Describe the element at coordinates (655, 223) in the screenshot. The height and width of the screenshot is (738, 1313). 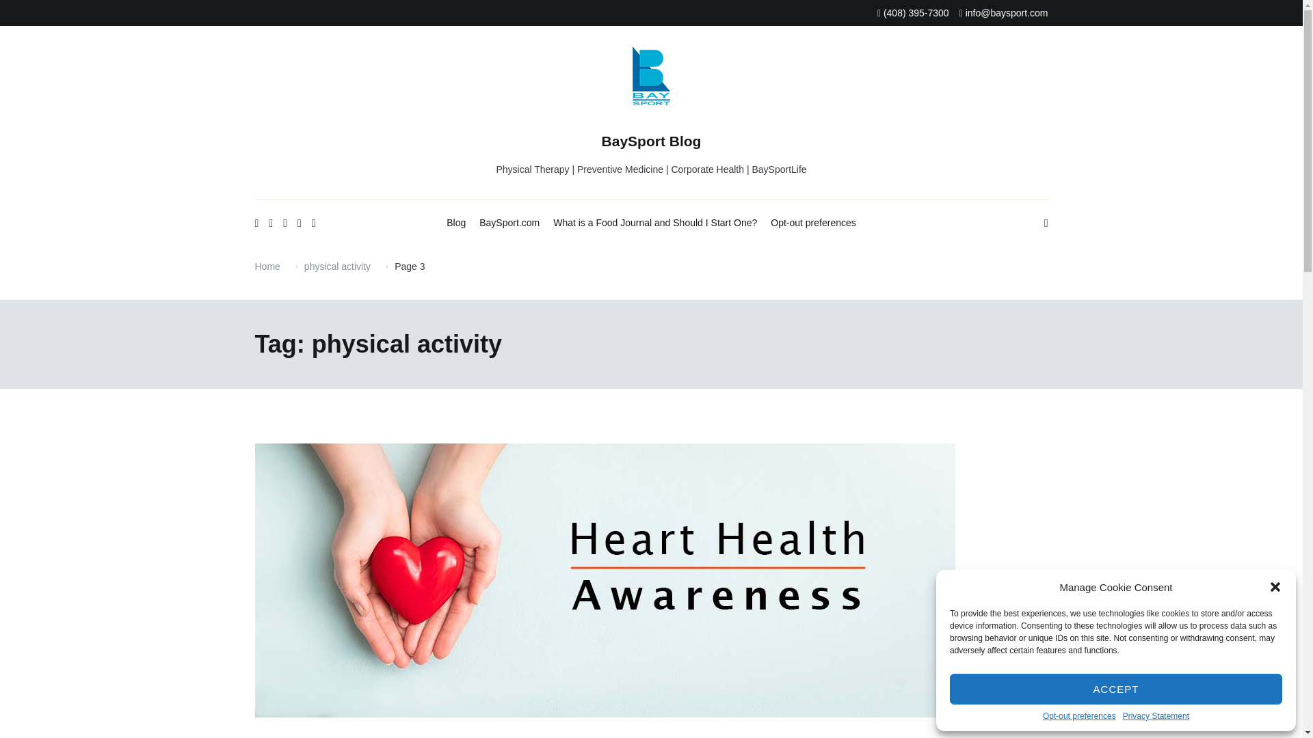
I see `What is a Food Journal and Should I Start One?` at that location.